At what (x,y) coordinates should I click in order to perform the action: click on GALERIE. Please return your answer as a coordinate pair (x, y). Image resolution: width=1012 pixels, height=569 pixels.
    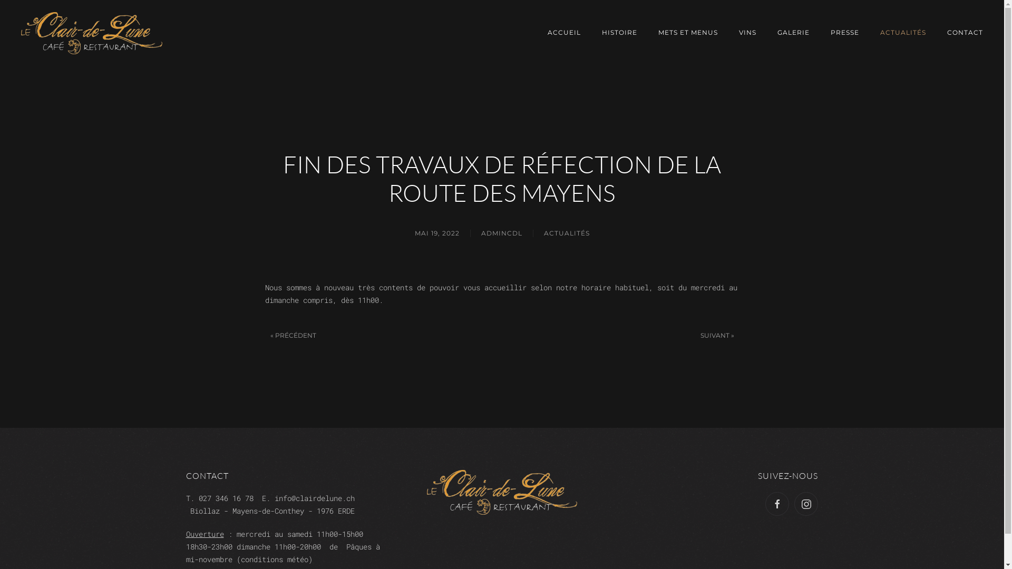
    Looking at the image, I should click on (794, 33).